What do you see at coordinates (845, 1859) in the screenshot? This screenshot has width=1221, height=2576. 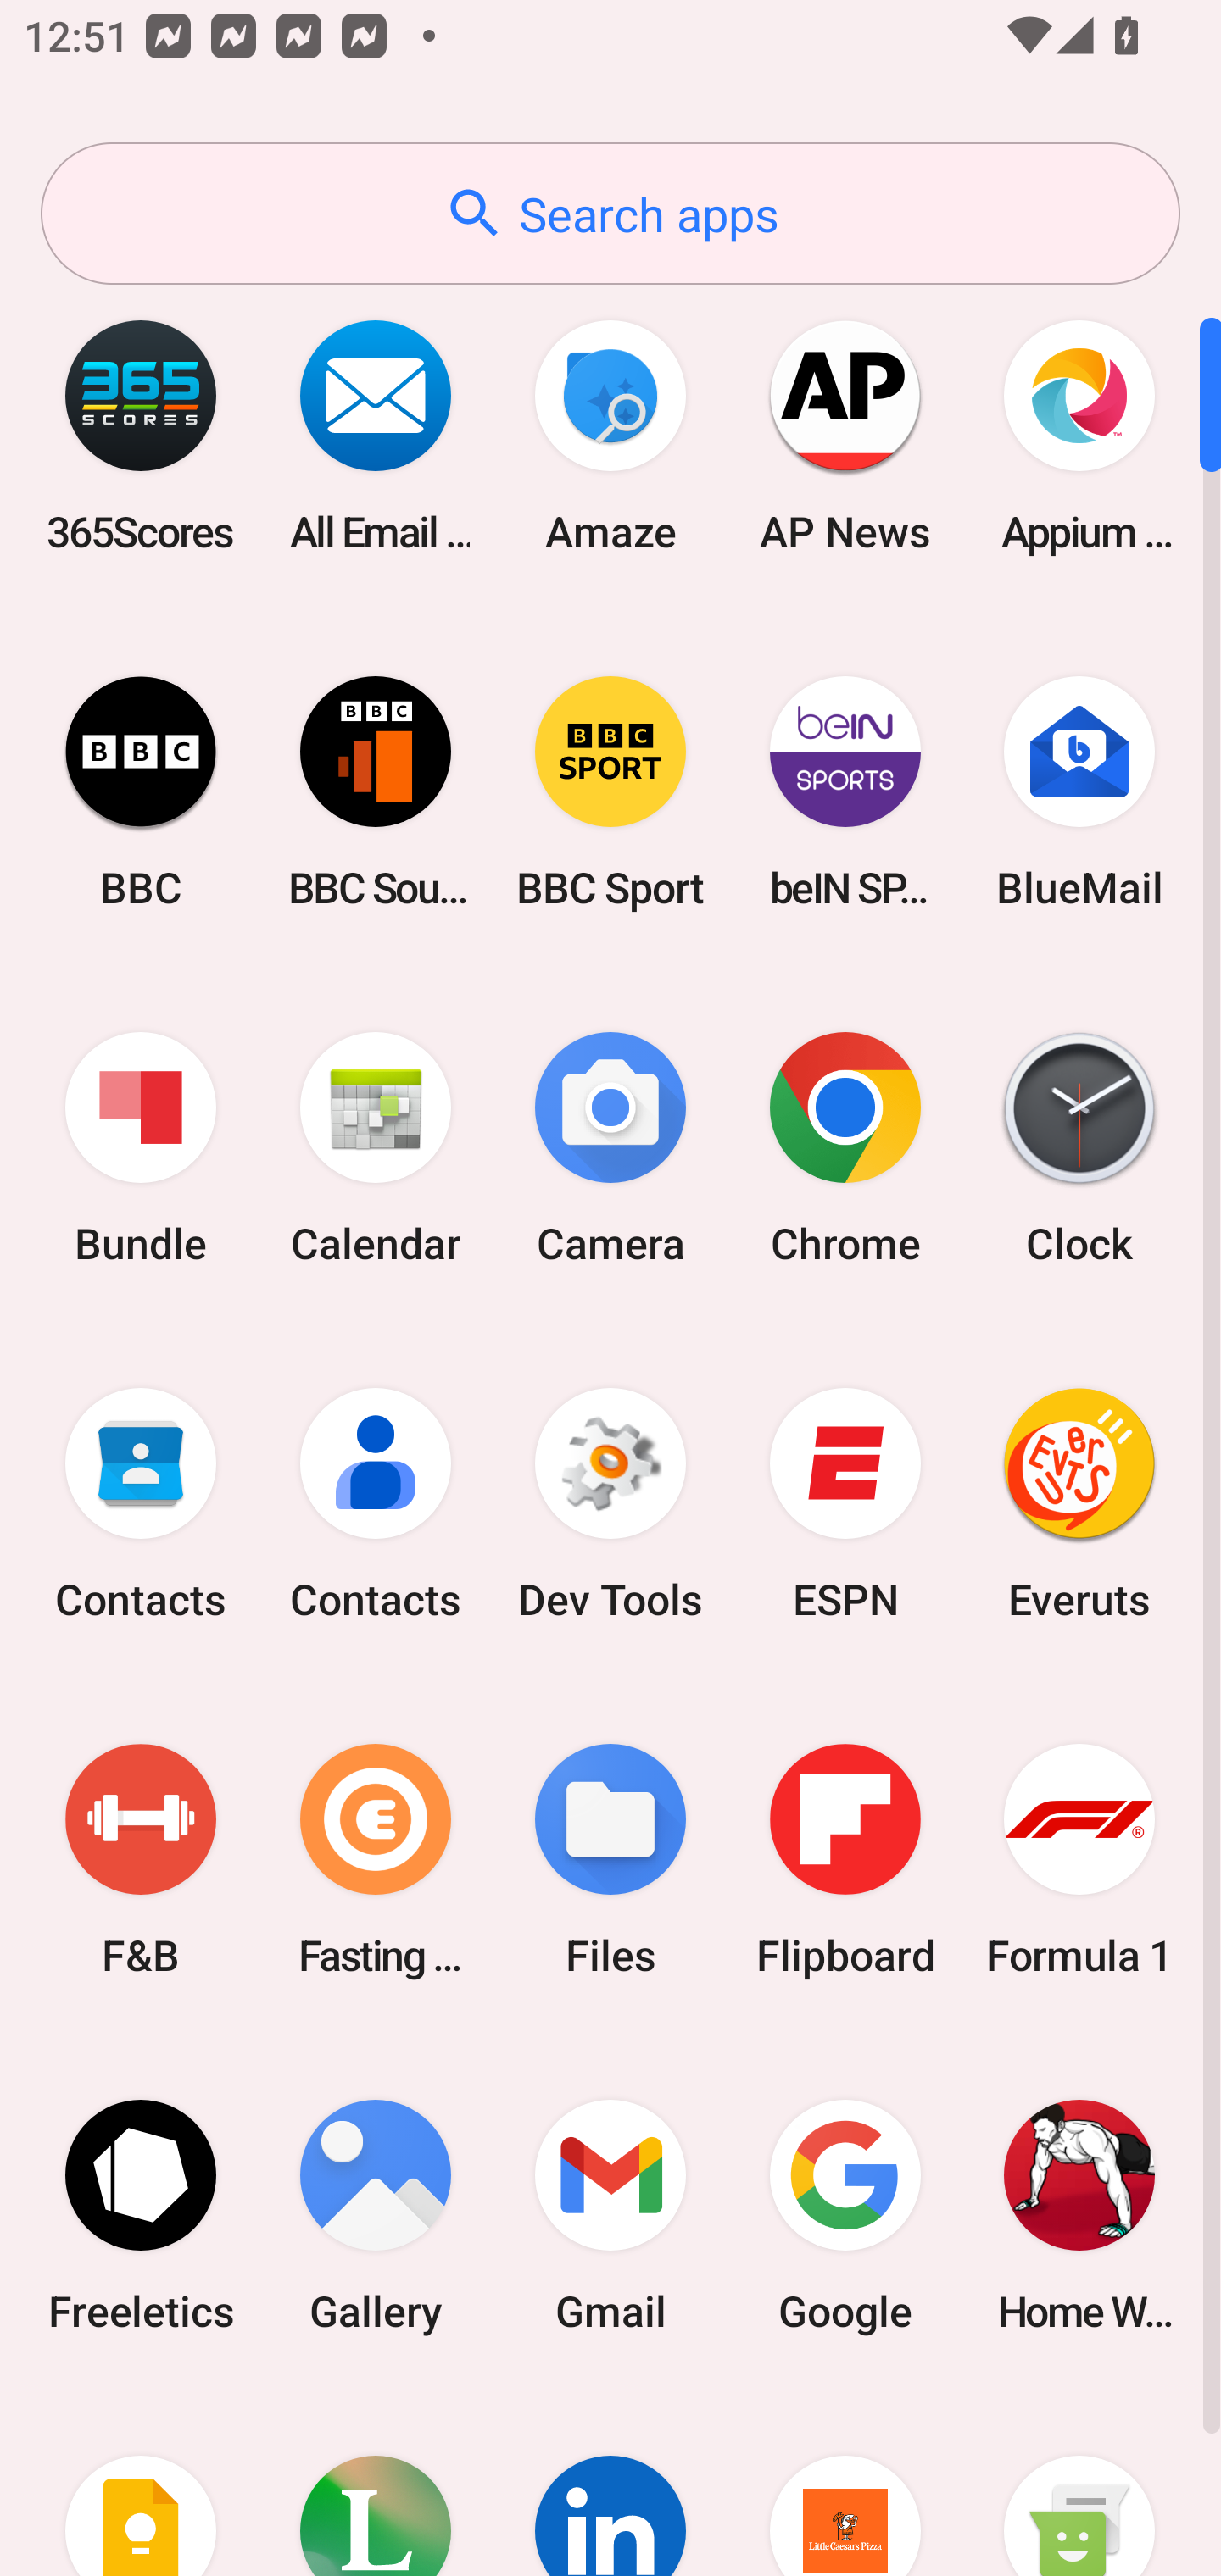 I see `Flipboard` at bounding box center [845, 1859].